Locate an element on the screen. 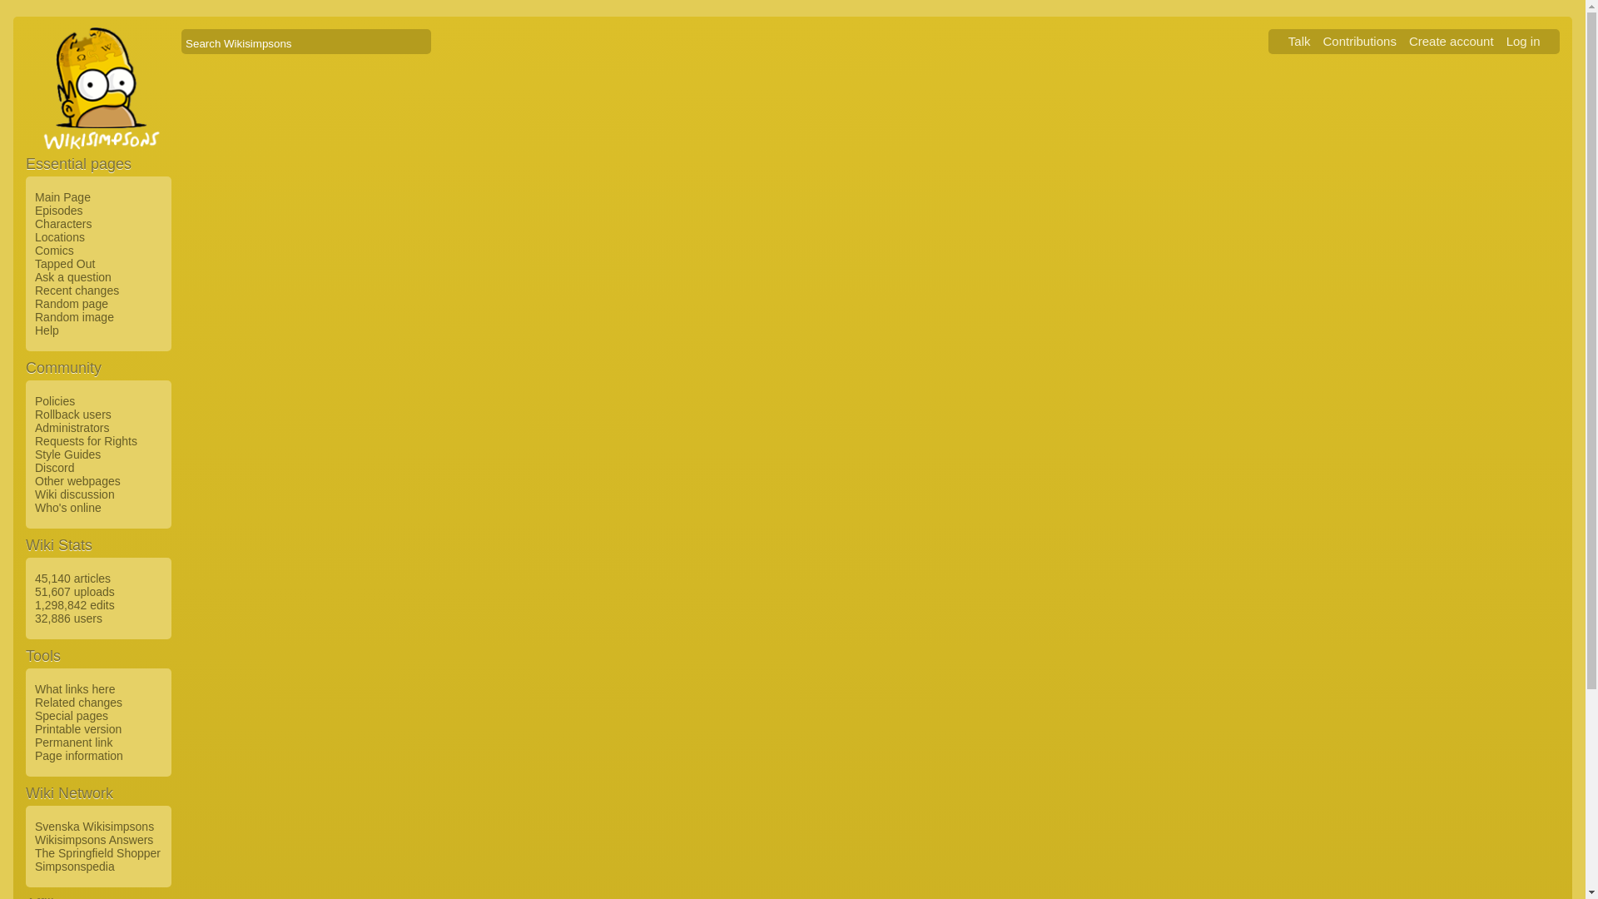  Svenska Wikisimpsons is located at coordinates (92, 826).